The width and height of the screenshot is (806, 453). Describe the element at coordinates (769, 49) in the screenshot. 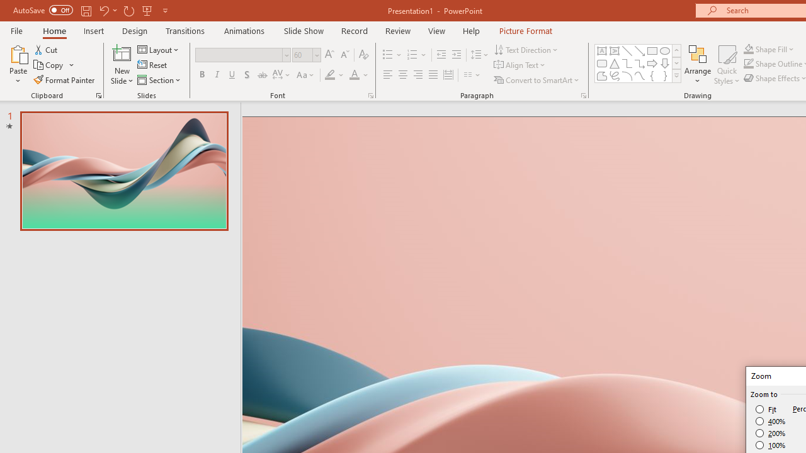

I see `Shape Fill` at that location.